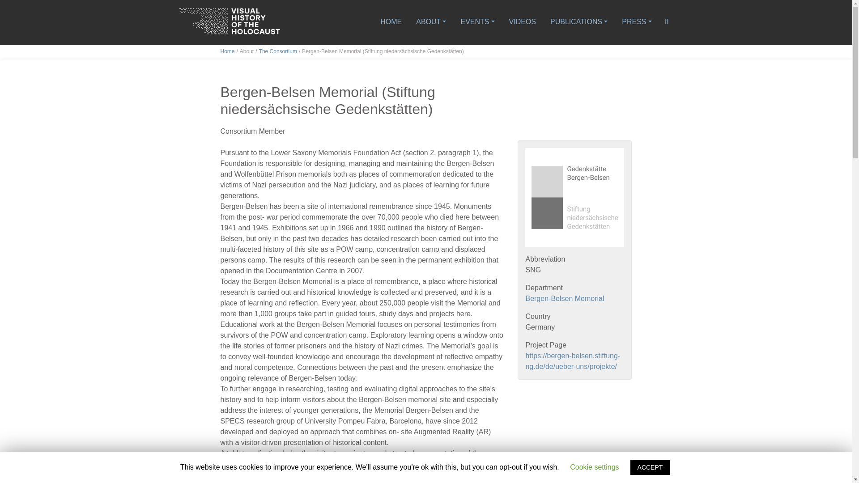 This screenshot has height=483, width=859. What do you see at coordinates (579, 22) in the screenshot?
I see `PUBLICATIONS` at bounding box center [579, 22].